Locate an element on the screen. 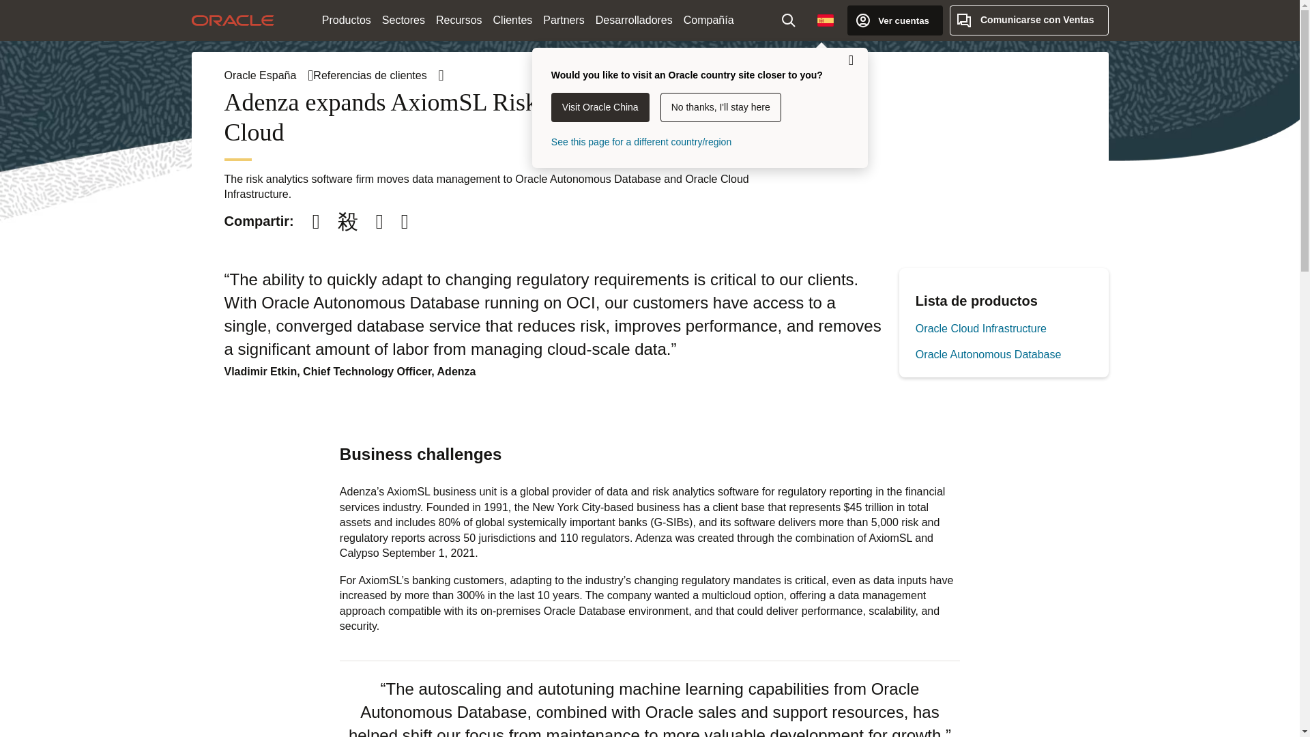  Country is located at coordinates (826, 20).